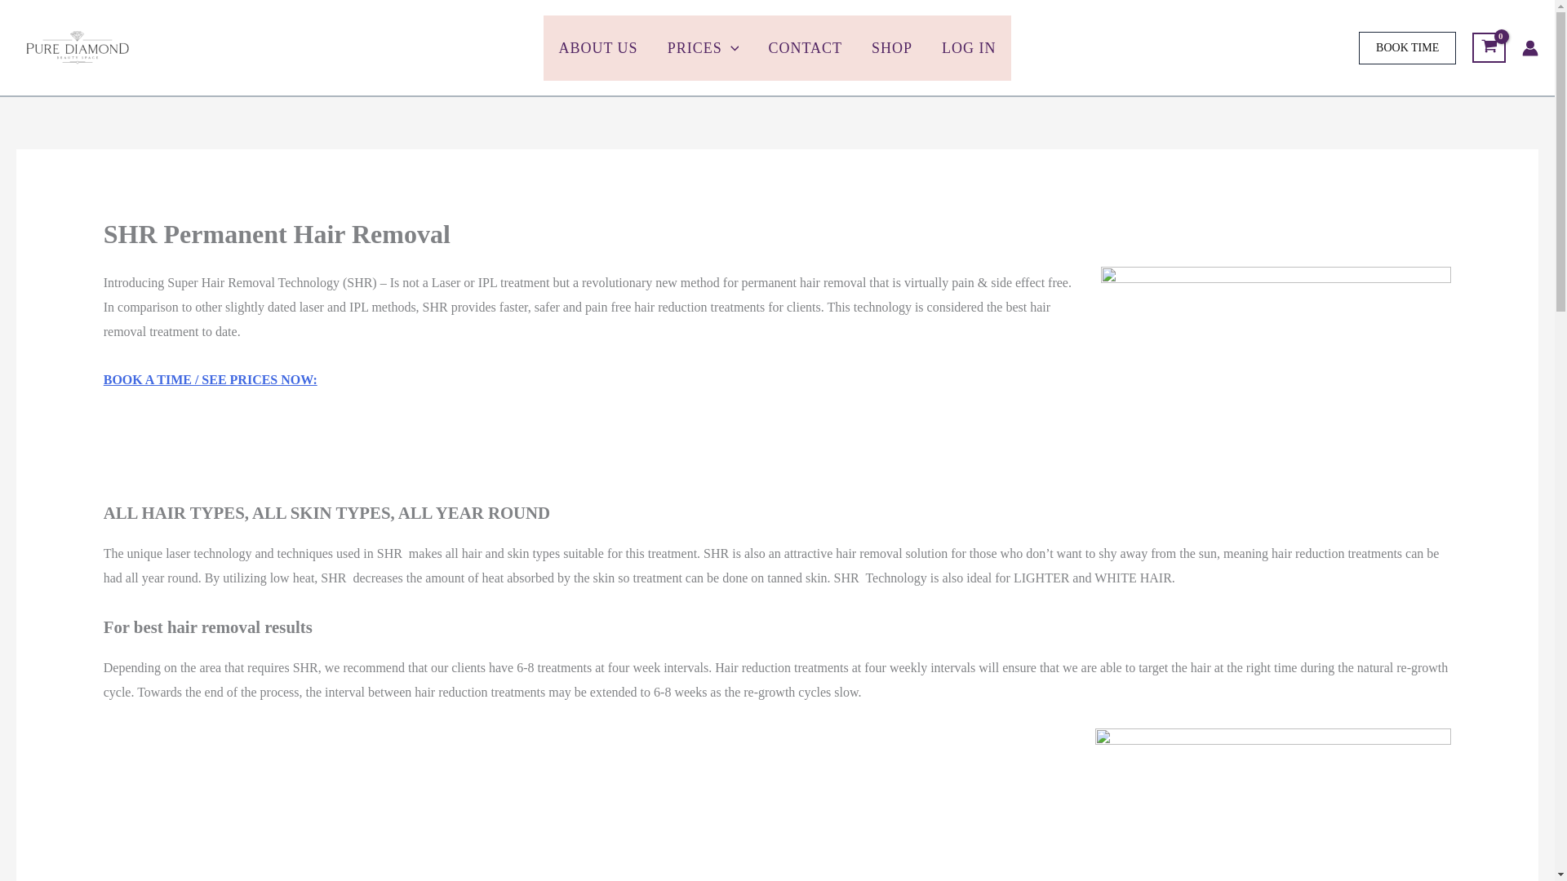 This screenshot has height=881, width=1567. I want to click on CONTACT, so click(805, 47).